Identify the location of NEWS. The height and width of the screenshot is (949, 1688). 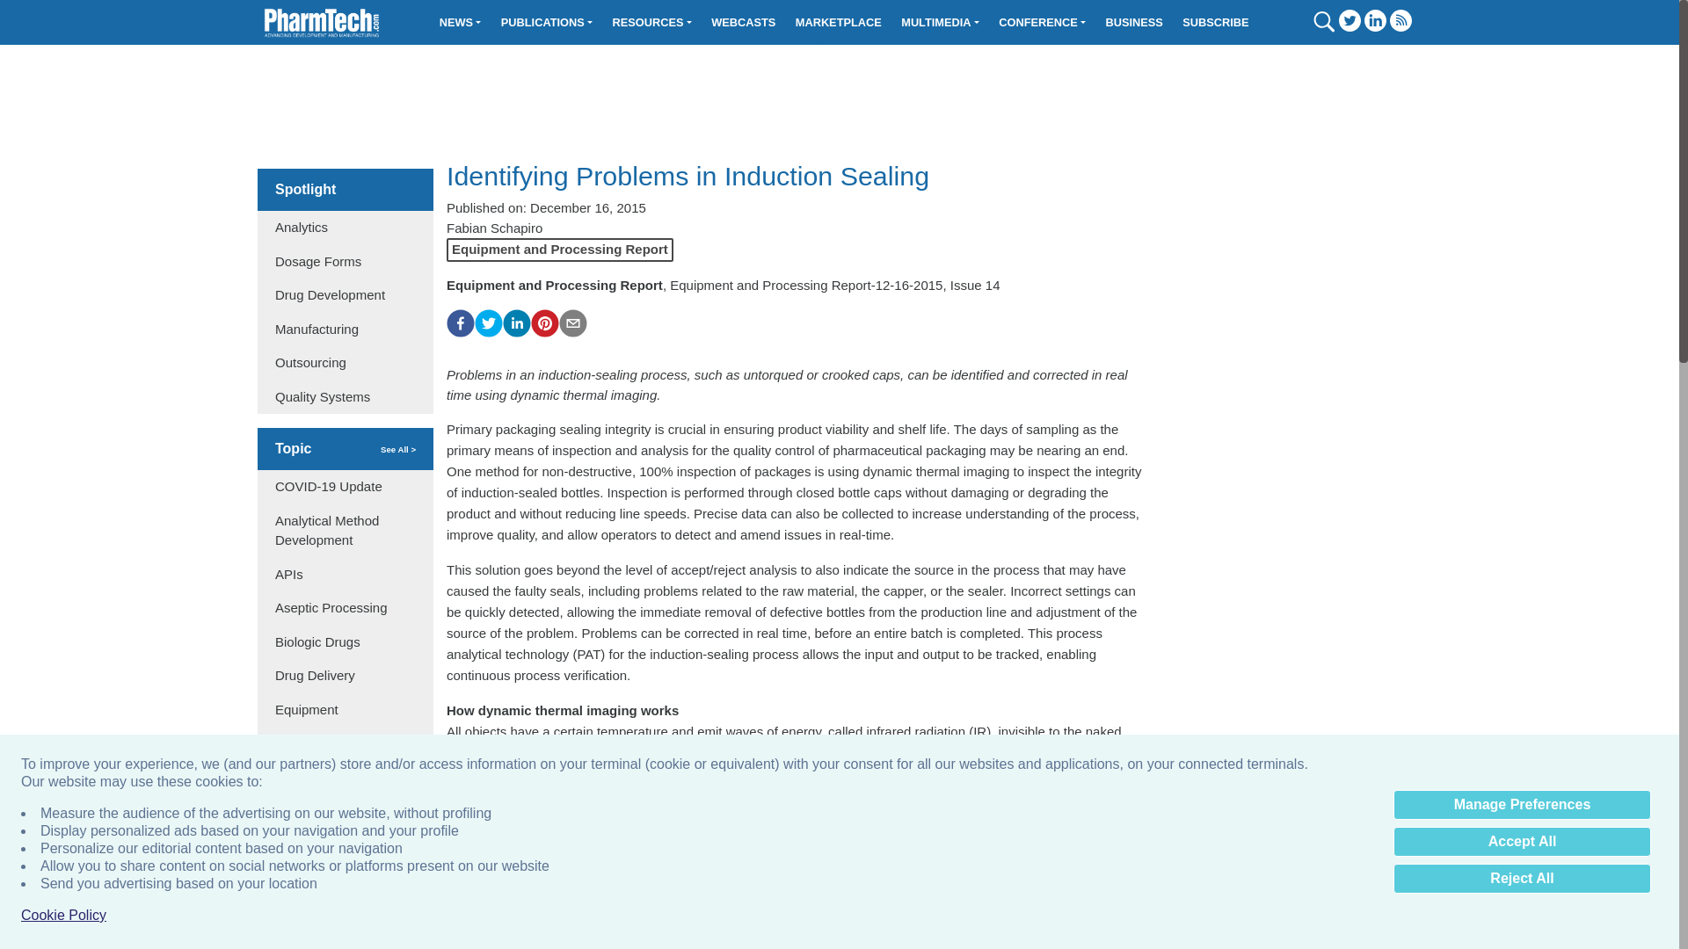
(461, 22).